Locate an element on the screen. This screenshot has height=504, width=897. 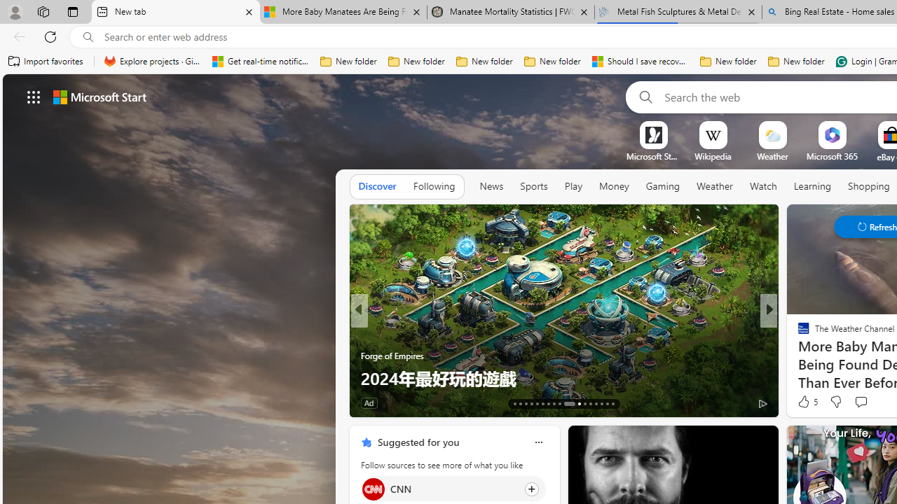
AutomationID: tab-42 is located at coordinates (612, 403).